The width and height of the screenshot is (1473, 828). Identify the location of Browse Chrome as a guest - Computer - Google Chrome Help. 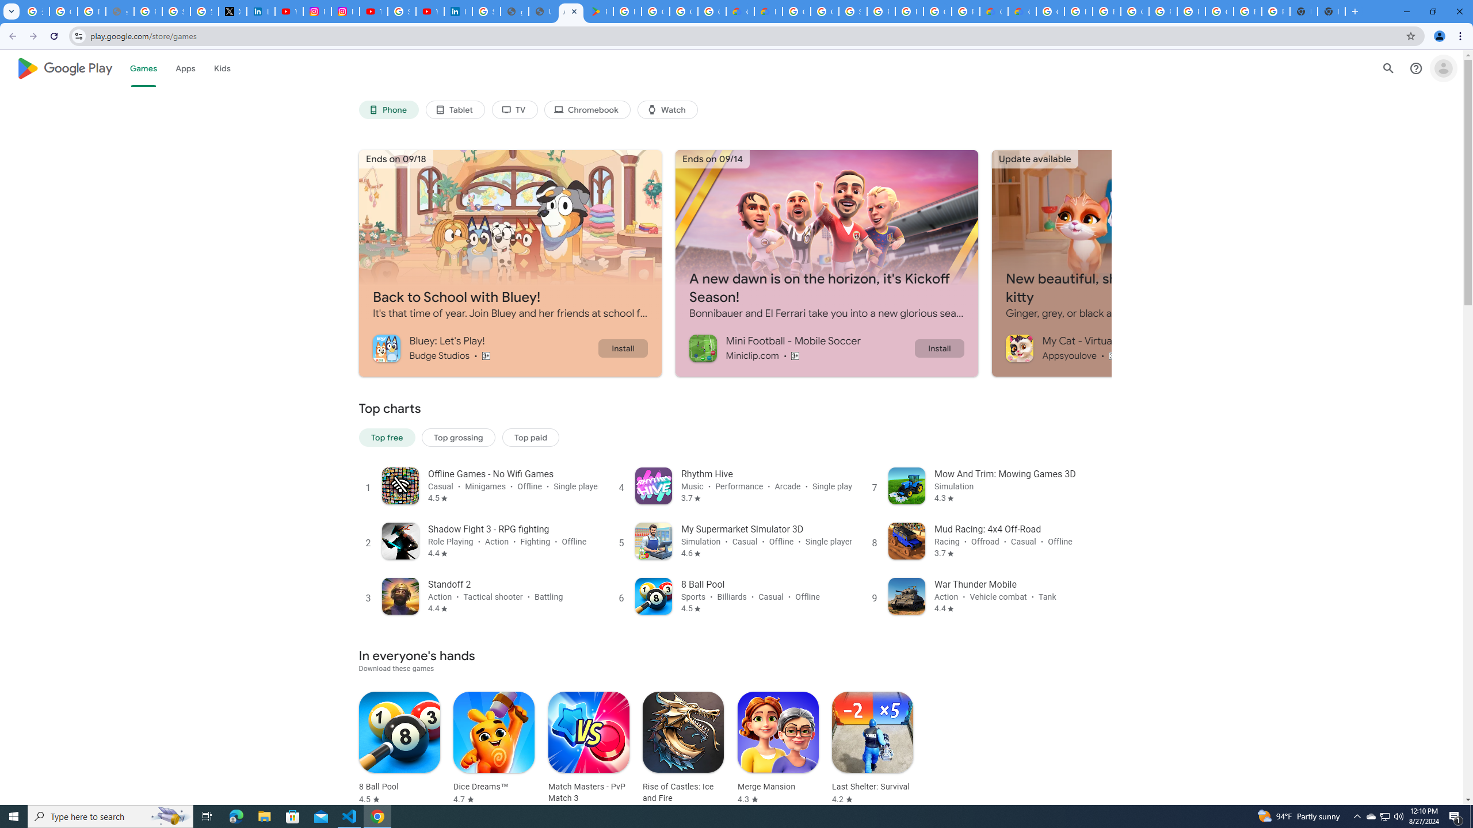
(1078, 11).